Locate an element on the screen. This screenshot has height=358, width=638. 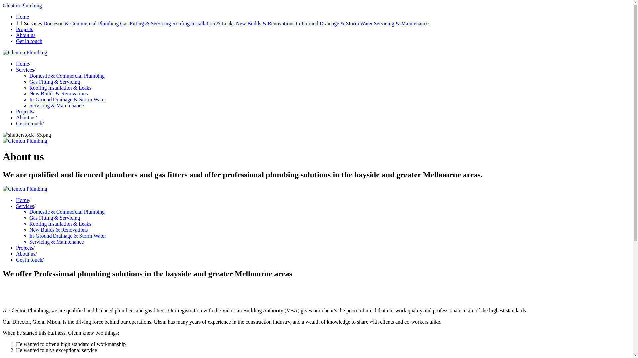
Glenton Plumbing is located at coordinates (22, 5).